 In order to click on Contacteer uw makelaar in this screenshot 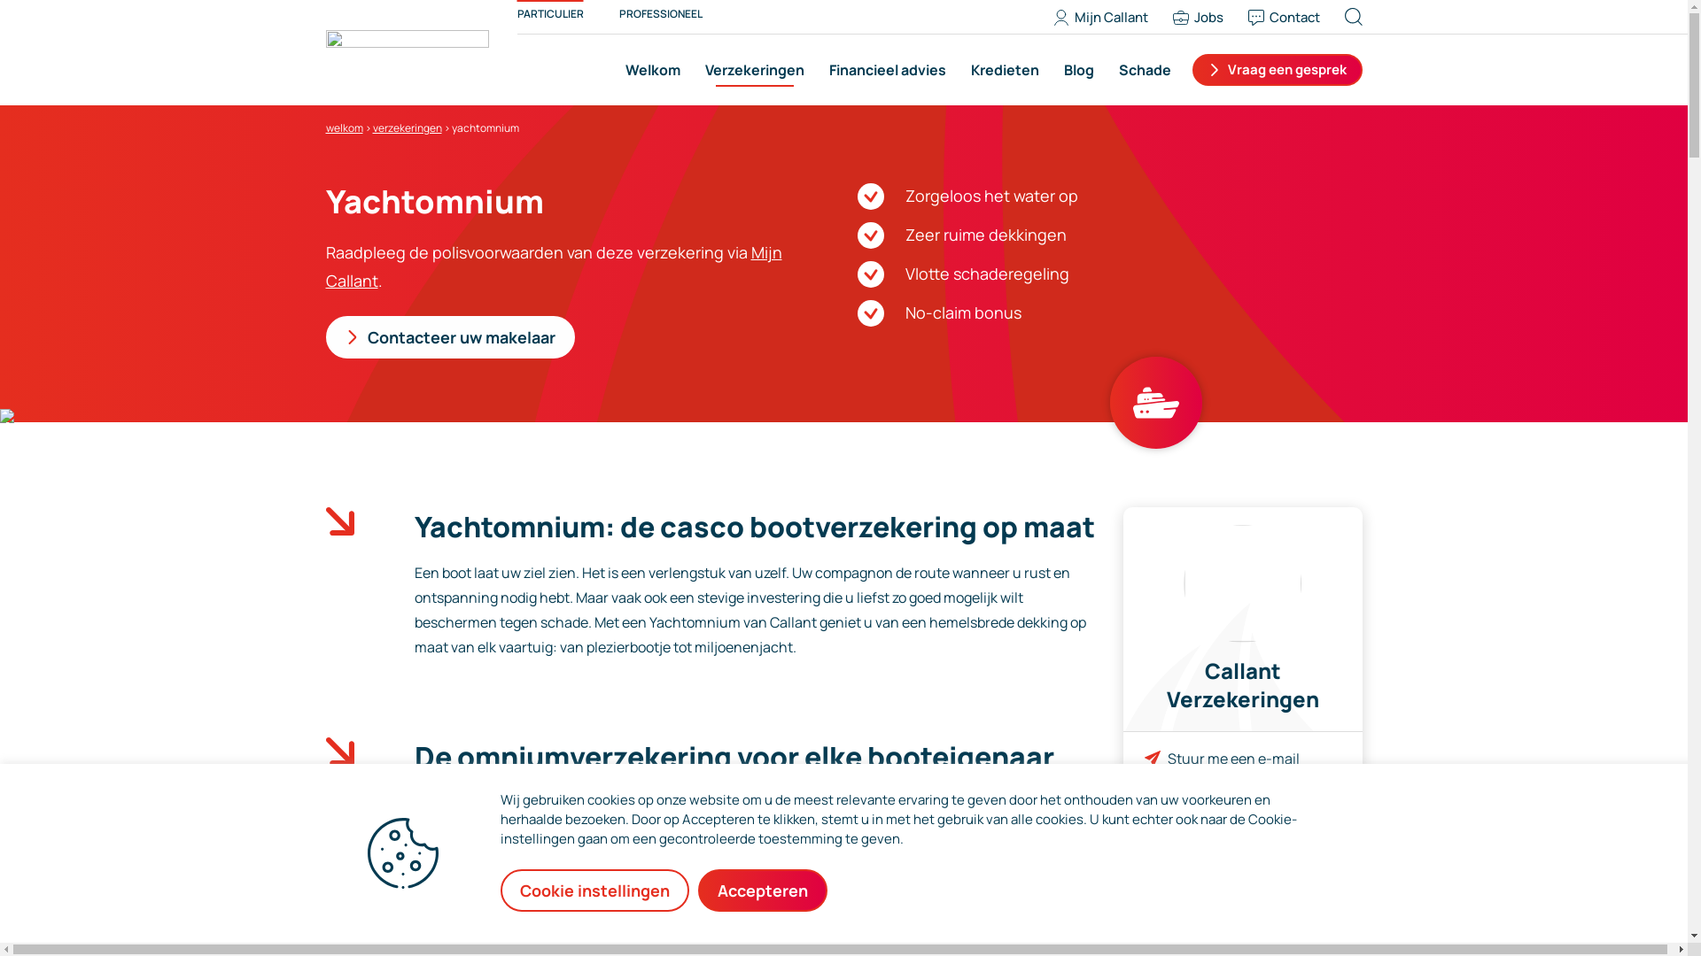, I will do `click(450, 337)`.